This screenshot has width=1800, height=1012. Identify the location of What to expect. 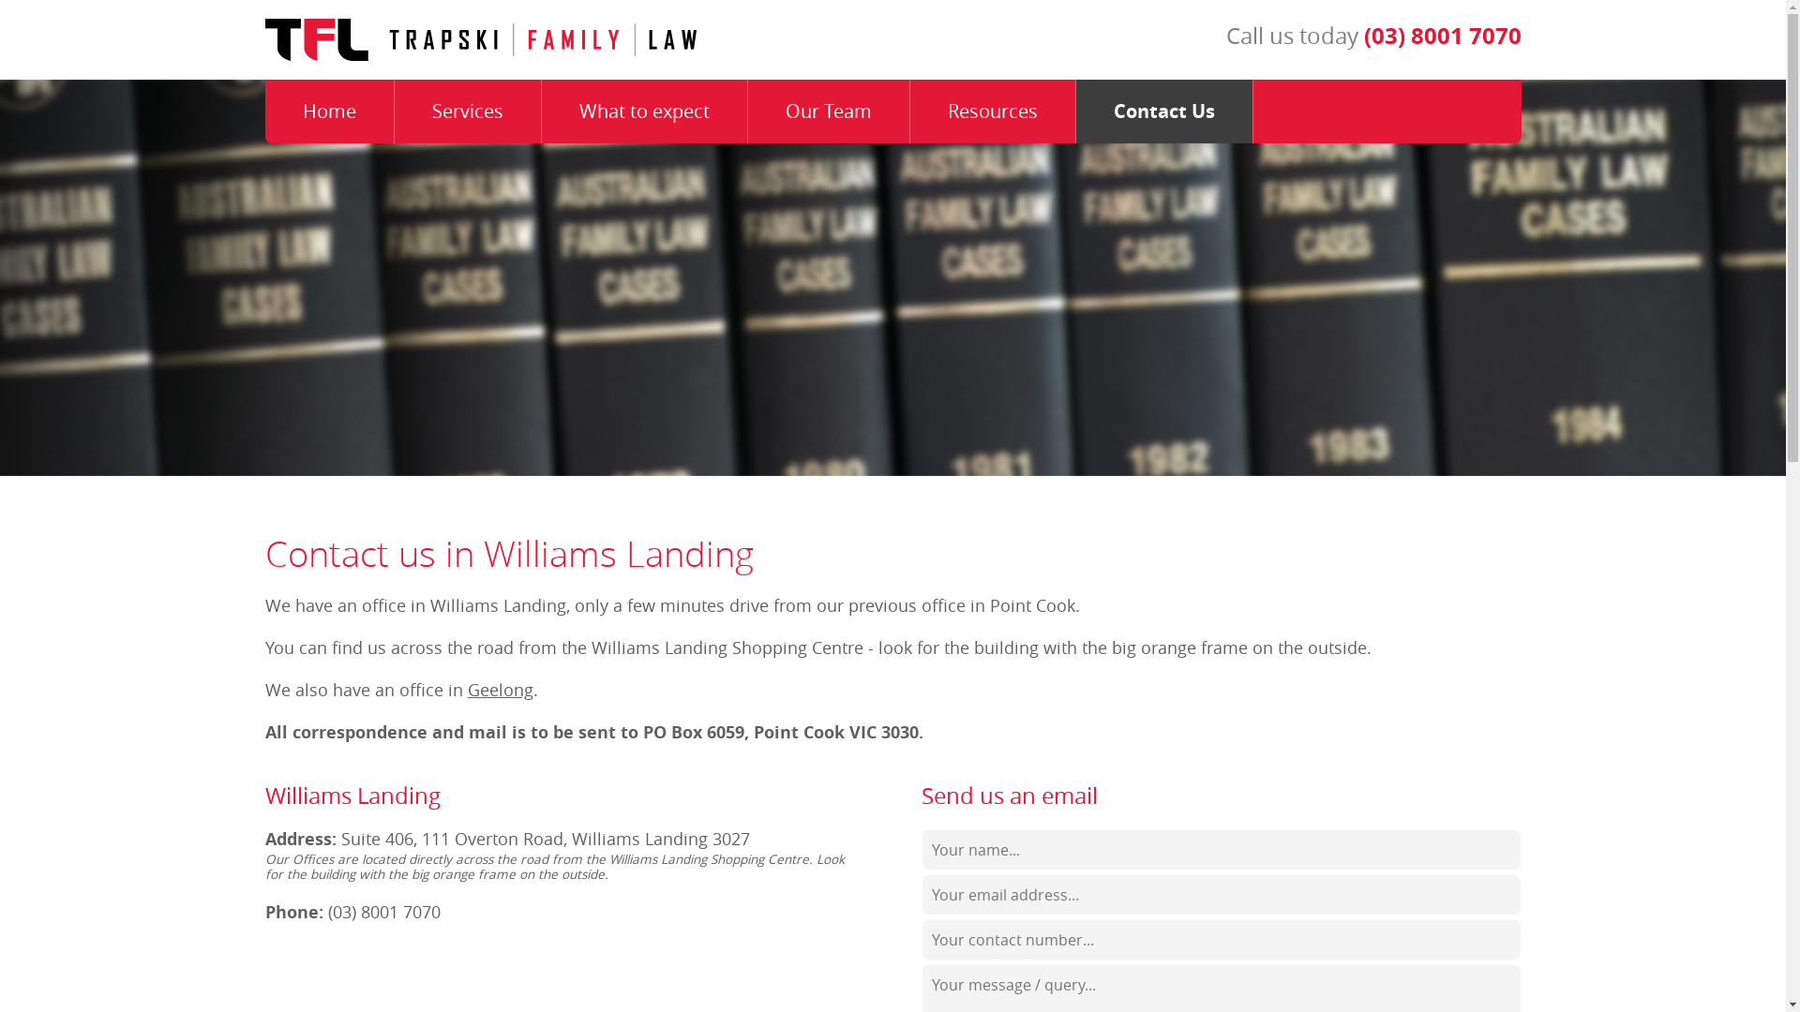
(645, 112).